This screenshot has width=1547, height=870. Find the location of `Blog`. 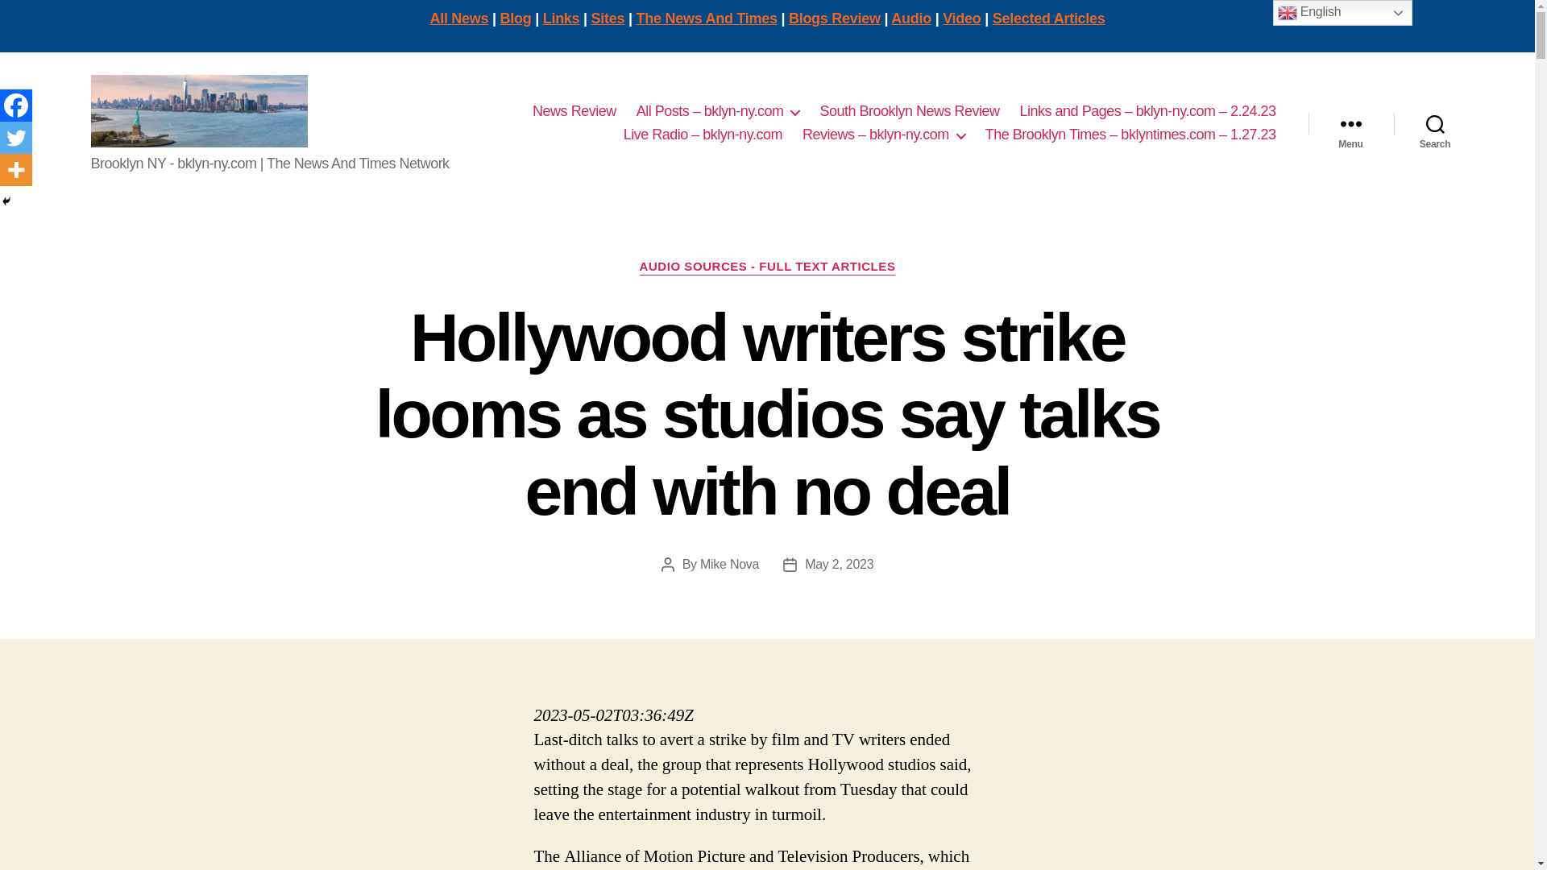

Blog is located at coordinates (516, 18).